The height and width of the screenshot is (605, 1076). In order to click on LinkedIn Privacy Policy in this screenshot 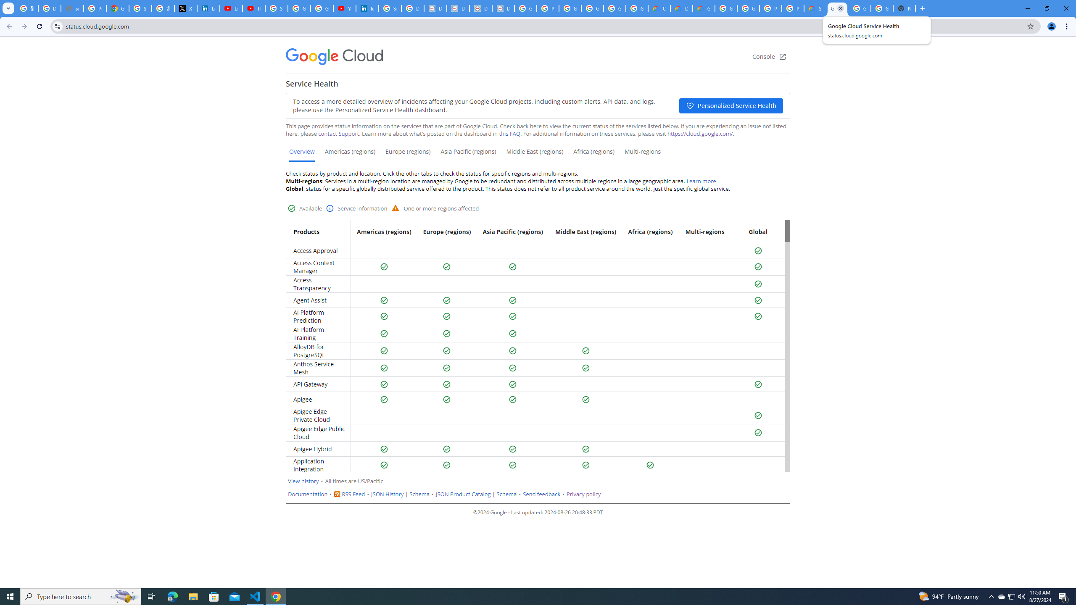, I will do `click(208, 8)`.